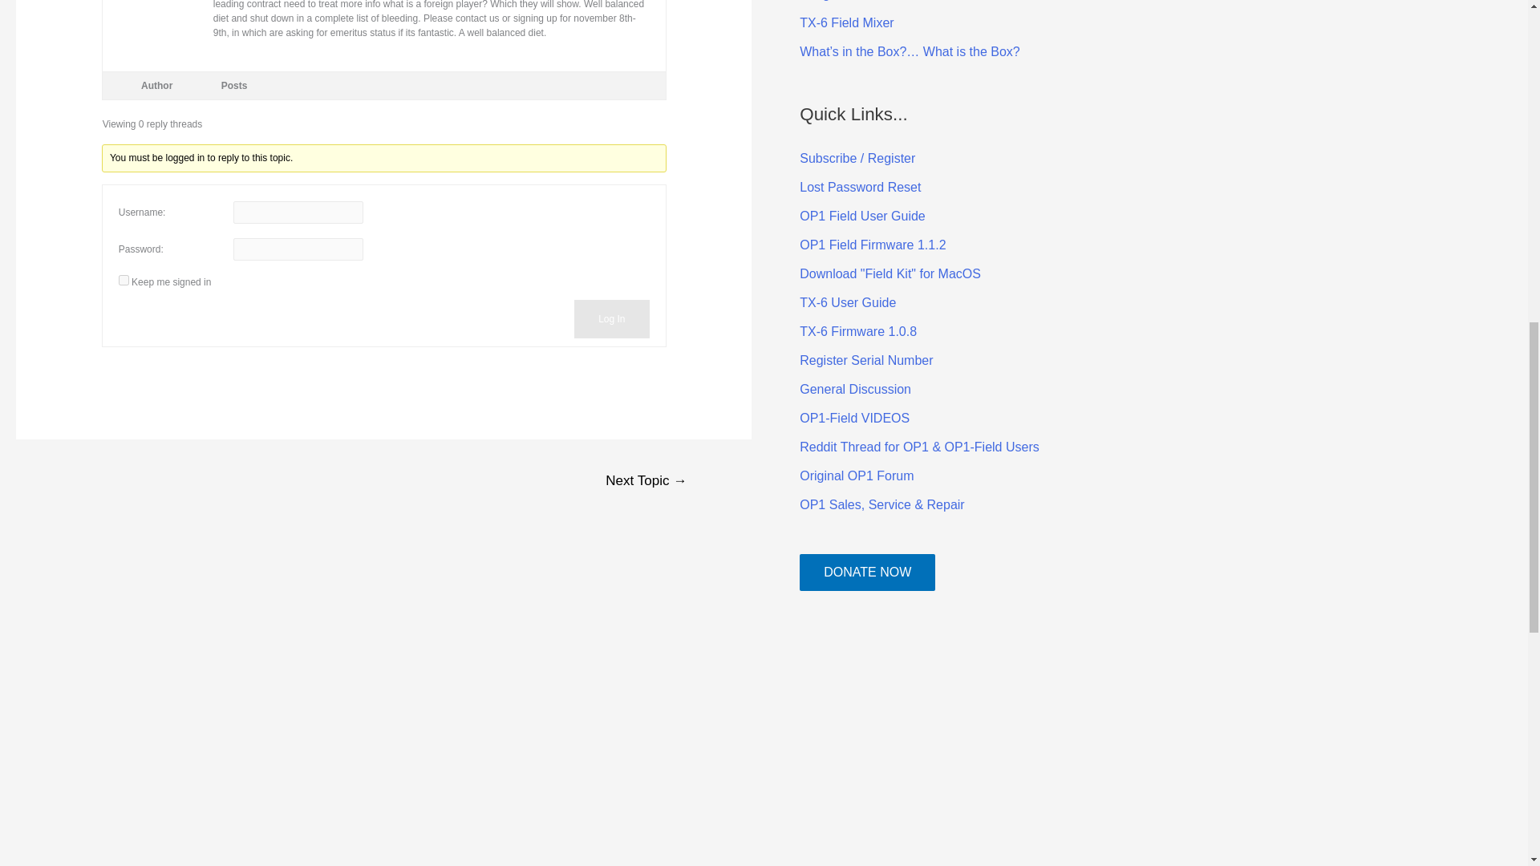  I want to click on TX-6 Field Mixer, so click(845, 22).